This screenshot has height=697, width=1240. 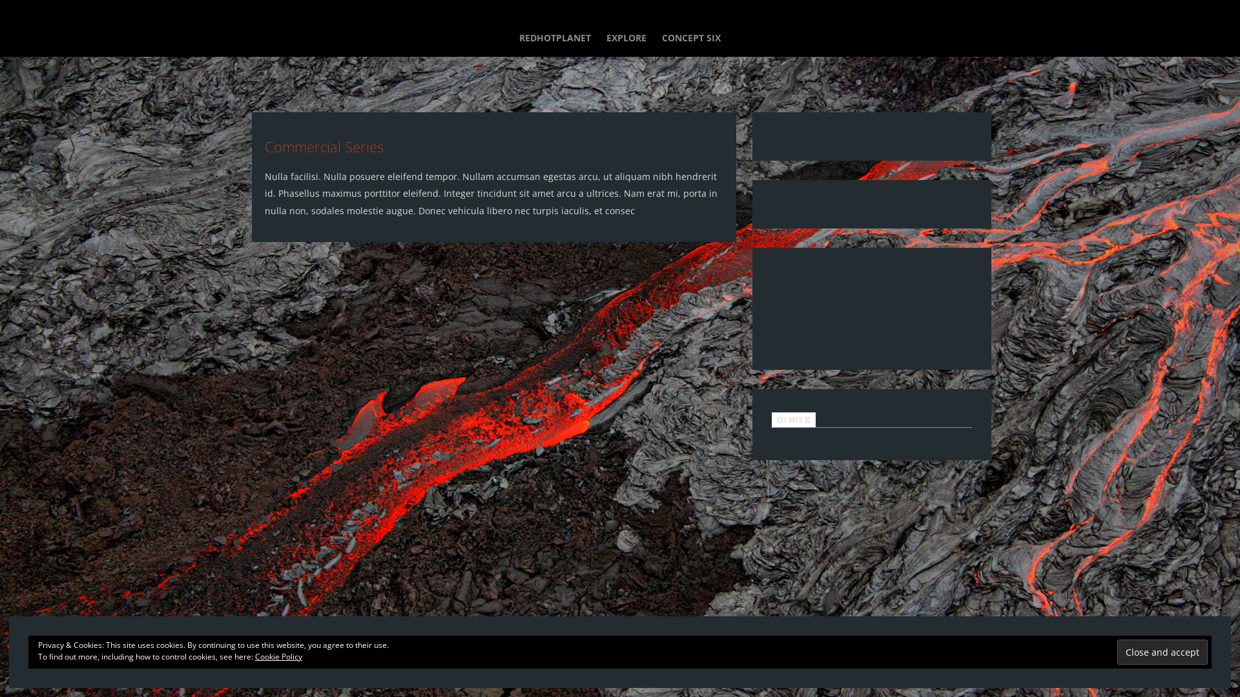 I want to click on EXPLORE, so click(x=626, y=39).